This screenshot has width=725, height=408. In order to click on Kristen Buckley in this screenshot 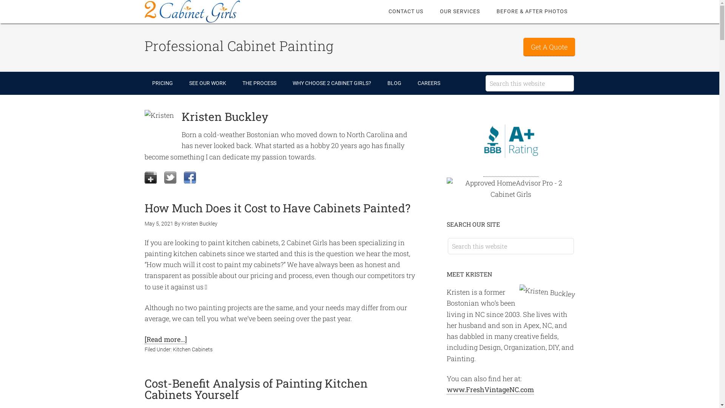, I will do `click(199, 224)`.